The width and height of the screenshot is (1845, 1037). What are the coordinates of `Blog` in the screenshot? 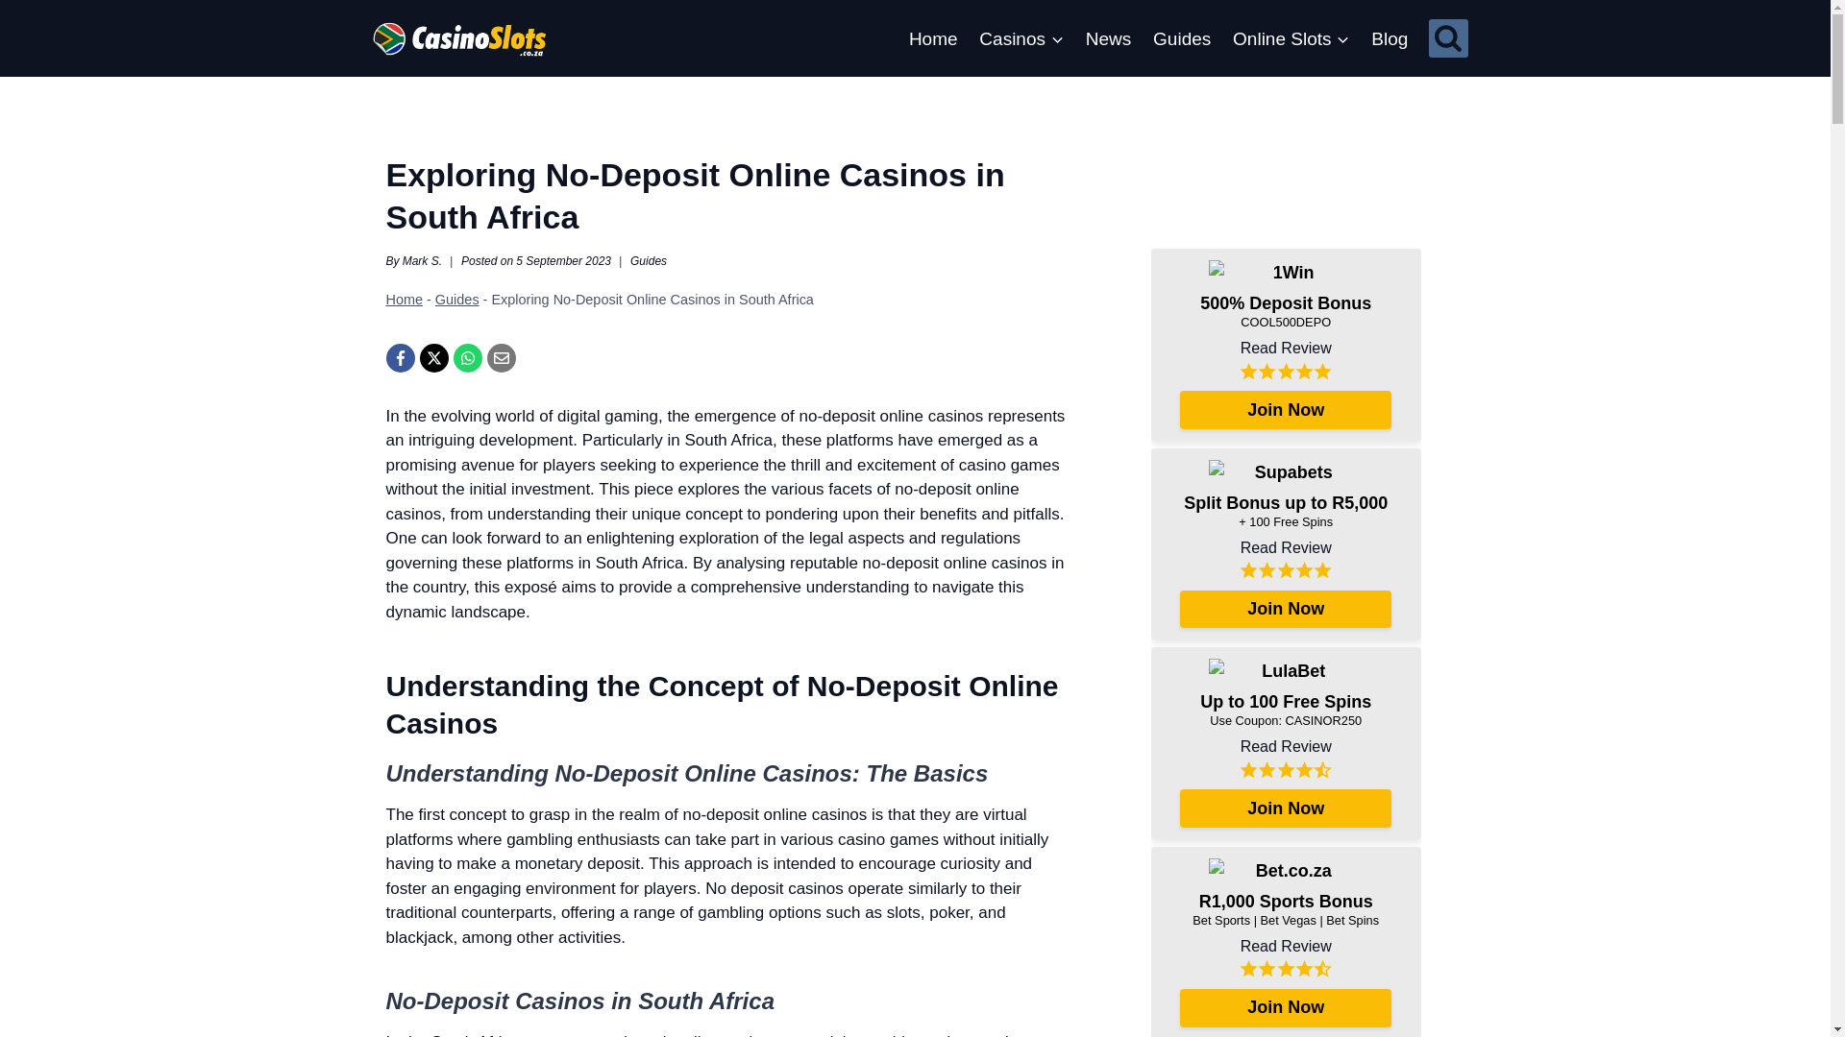 It's located at (1390, 38).